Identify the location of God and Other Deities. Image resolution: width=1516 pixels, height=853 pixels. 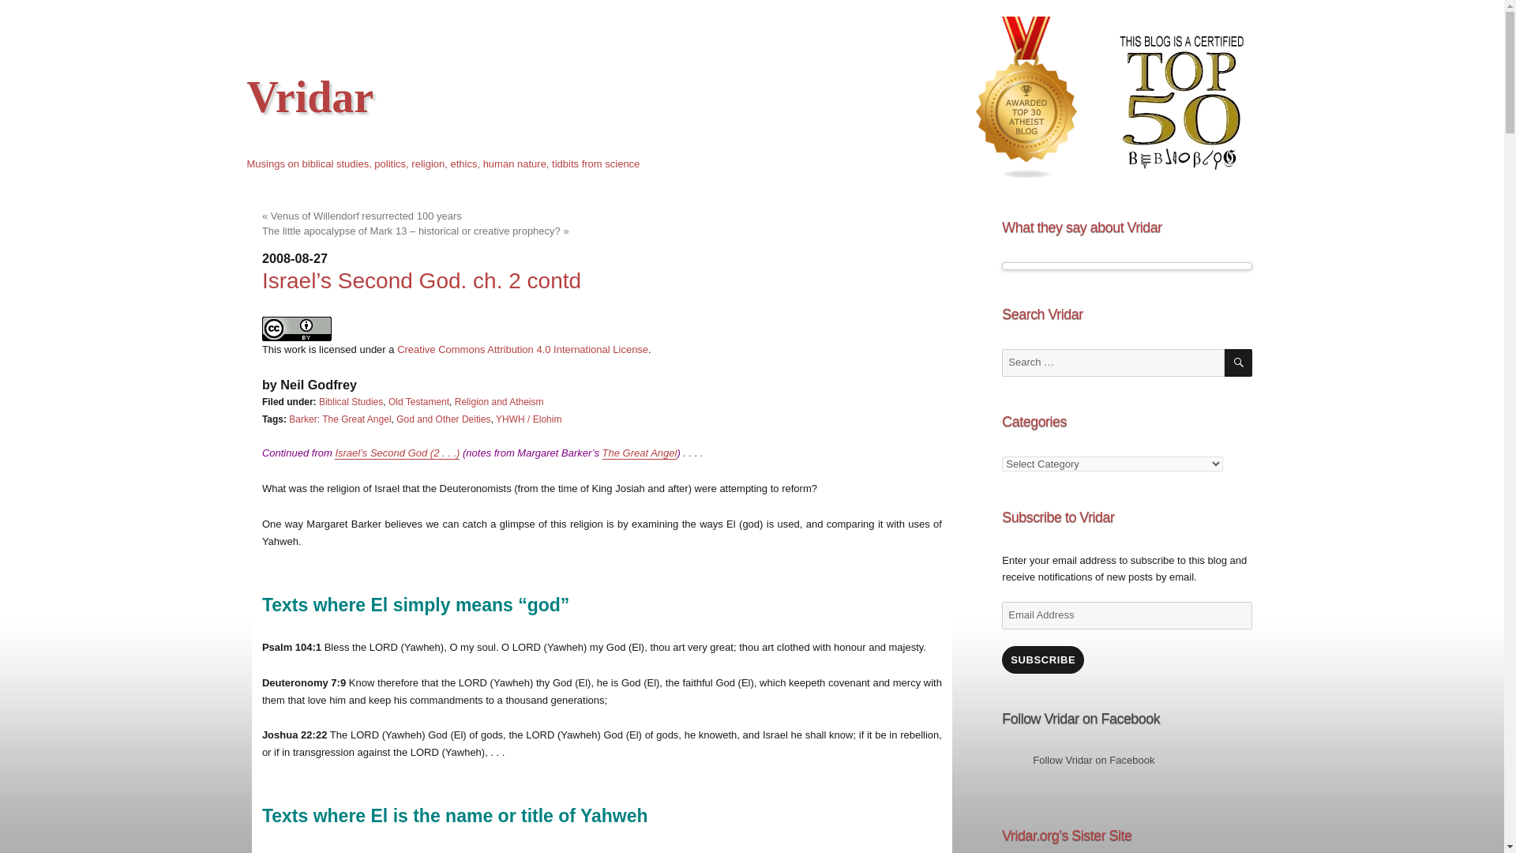
(442, 419).